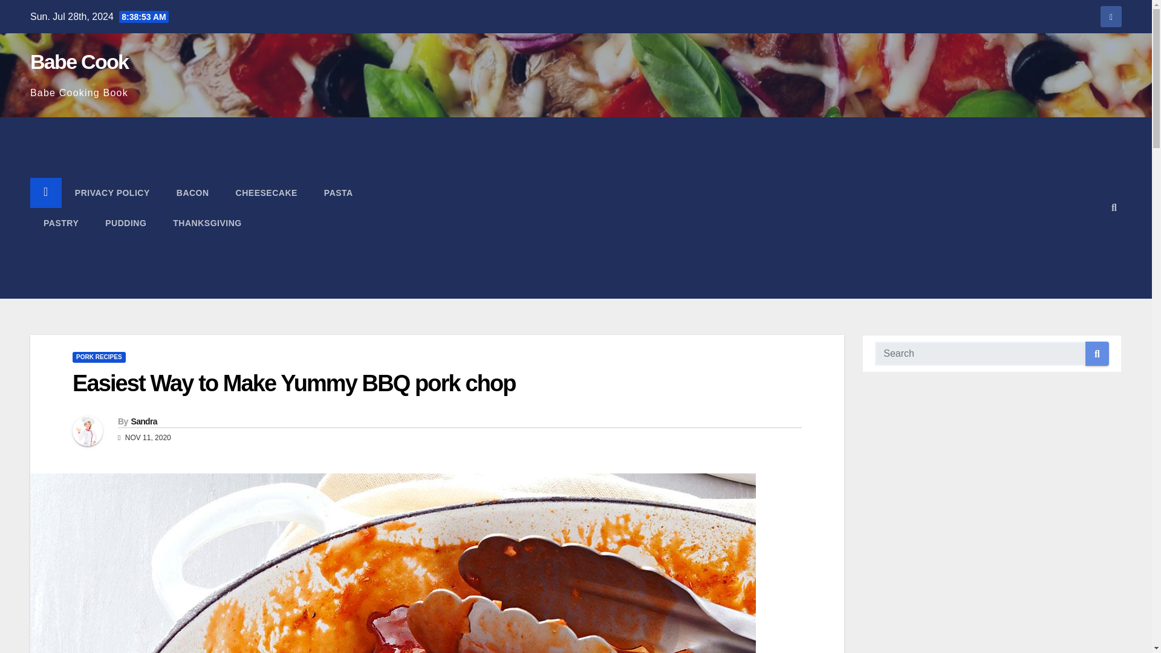  What do you see at coordinates (60, 223) in the screenshot?
I see `Pastry` at bounding box center [60, 223].